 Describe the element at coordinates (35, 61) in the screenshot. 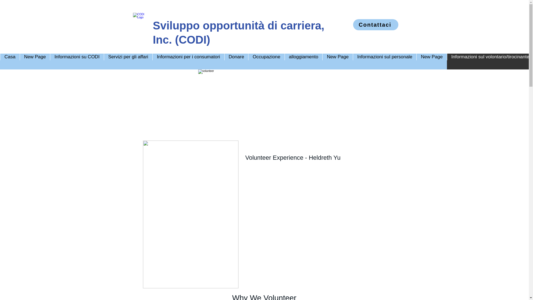

I see `New Page` at that location.